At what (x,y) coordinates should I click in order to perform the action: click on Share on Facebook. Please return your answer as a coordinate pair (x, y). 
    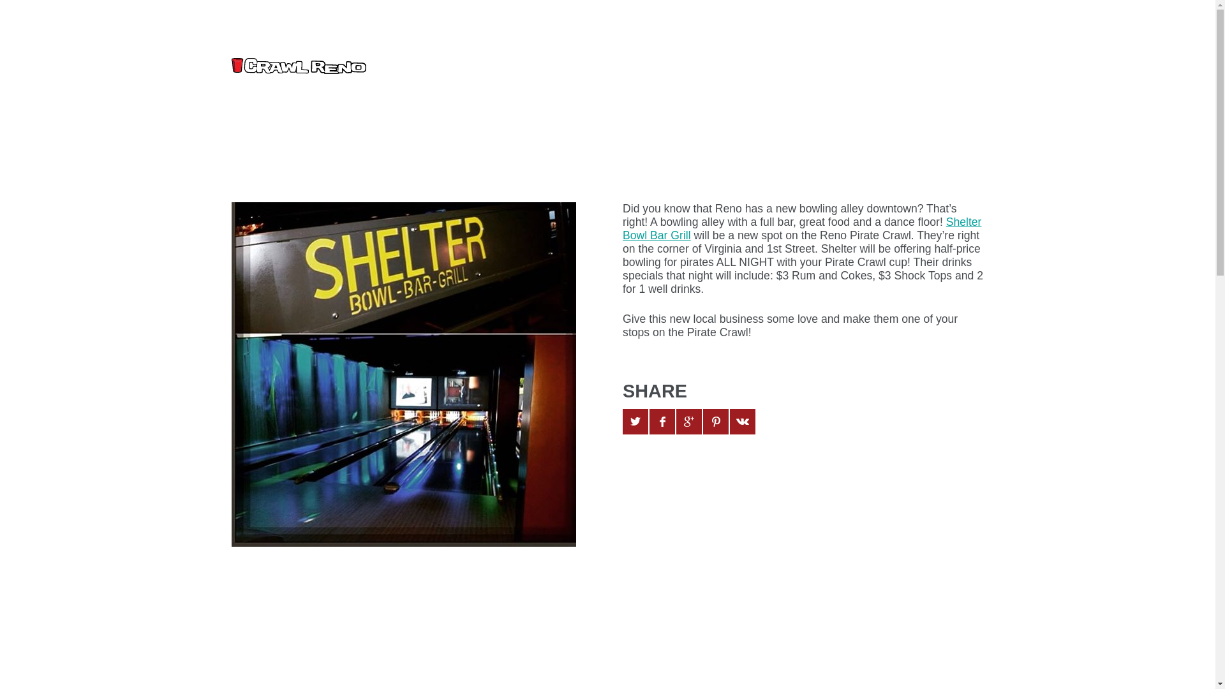
    Looking at the image, I should click on (662, 422).